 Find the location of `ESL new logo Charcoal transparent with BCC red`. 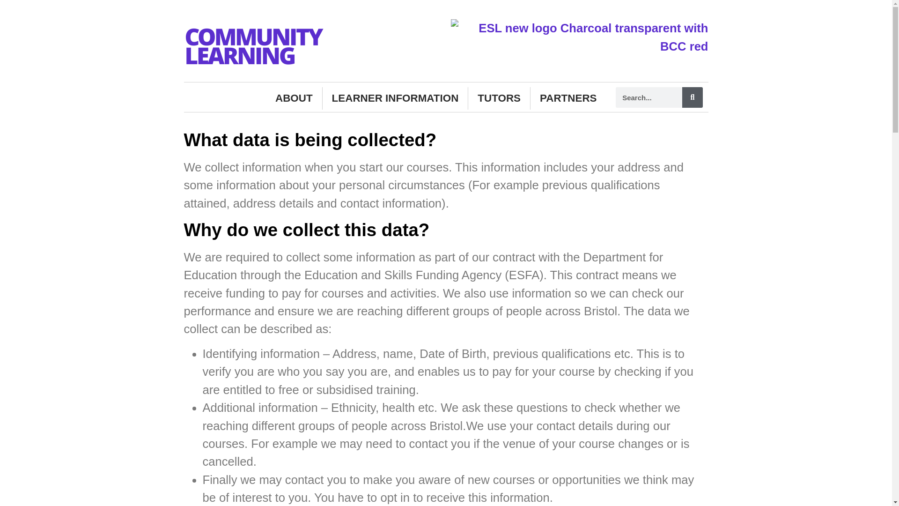

ESL new logo Charcoal transparent with BCC red is located at coordinates (579, 37).